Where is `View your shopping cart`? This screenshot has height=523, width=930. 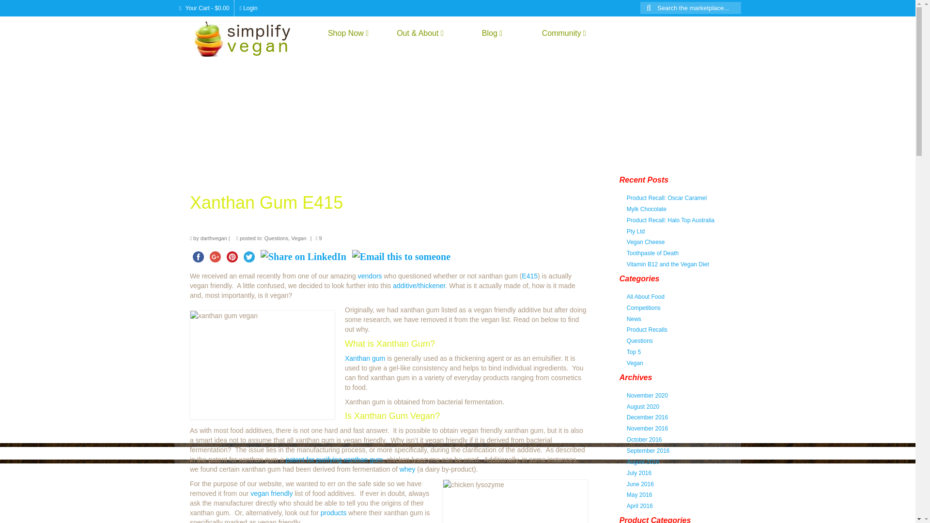 View your shopping cart is located at coordinates (204, 8).